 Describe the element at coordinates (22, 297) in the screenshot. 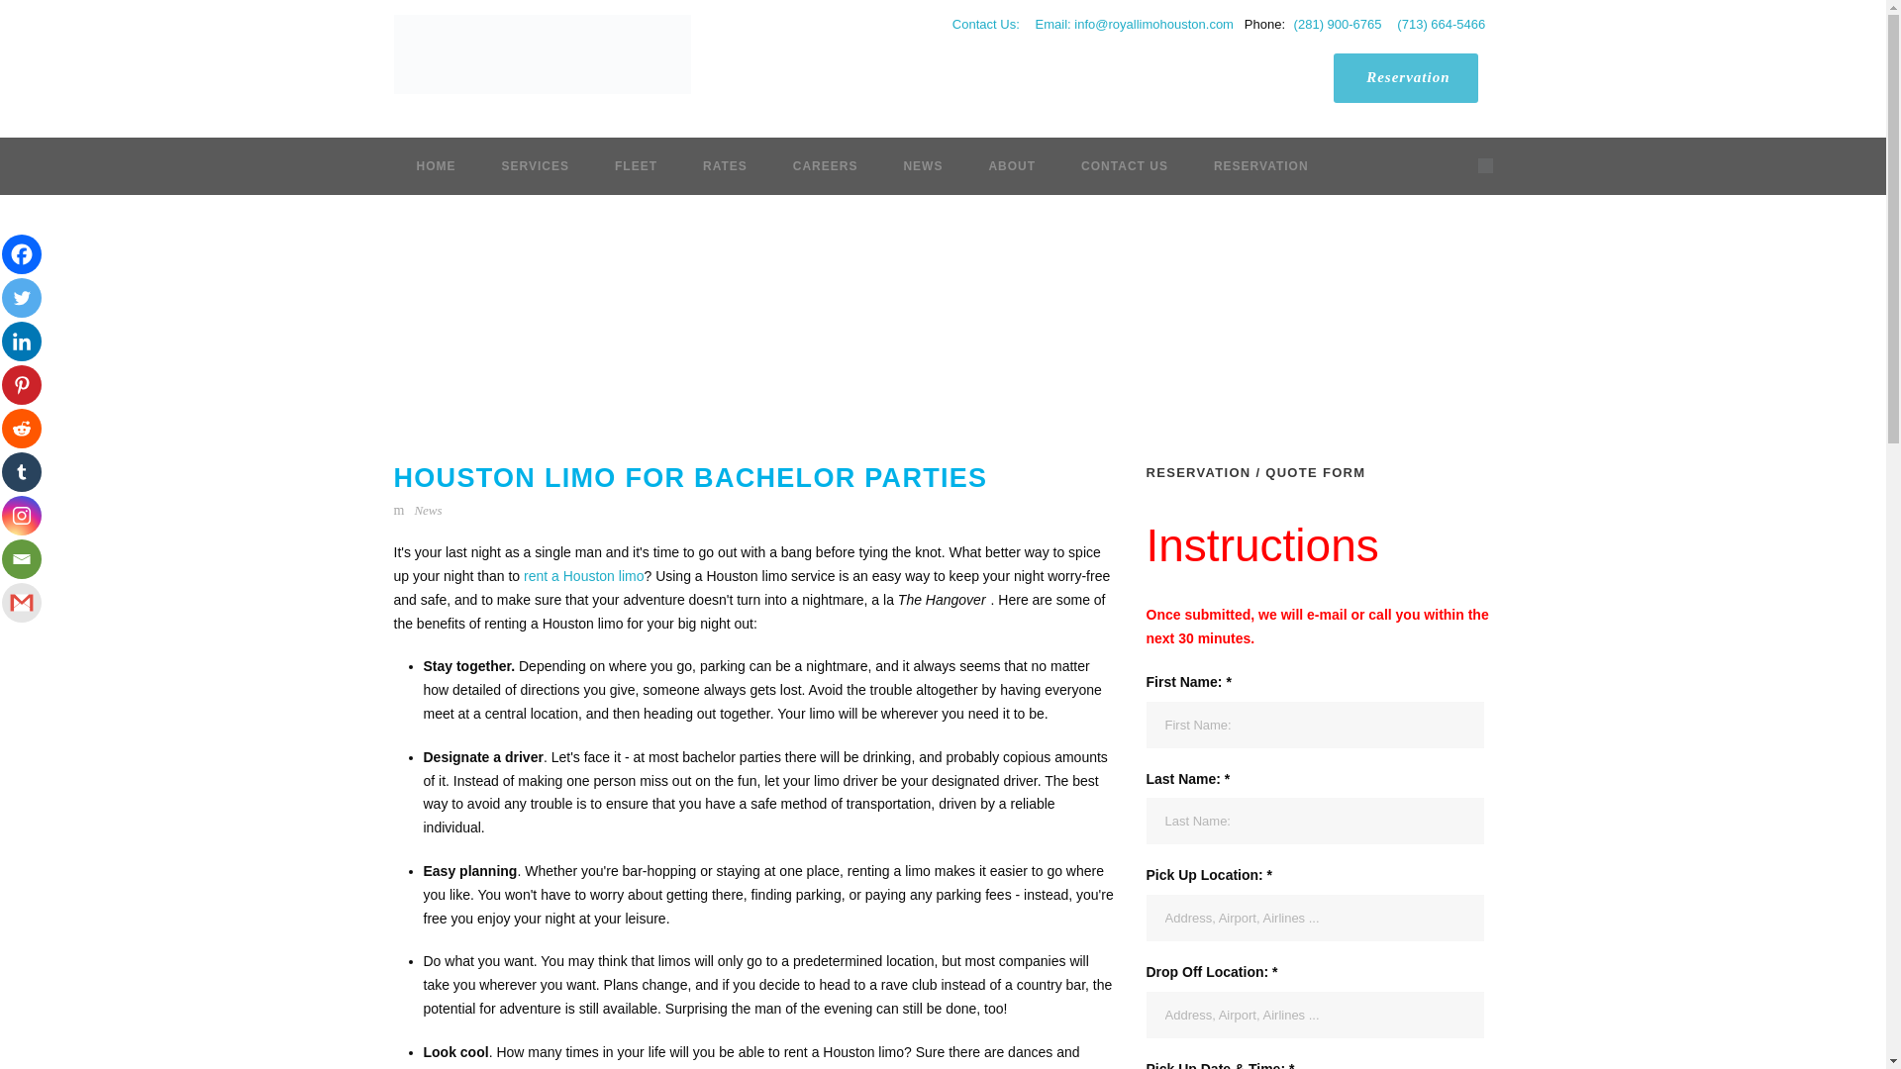

I see `Twitter` at that location.